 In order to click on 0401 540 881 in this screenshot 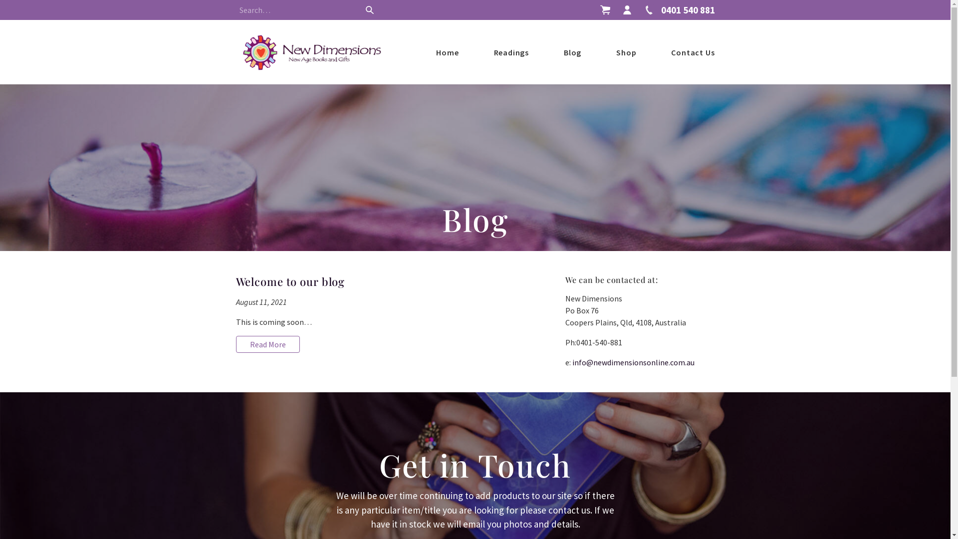, I will do `click(679, 10)`.